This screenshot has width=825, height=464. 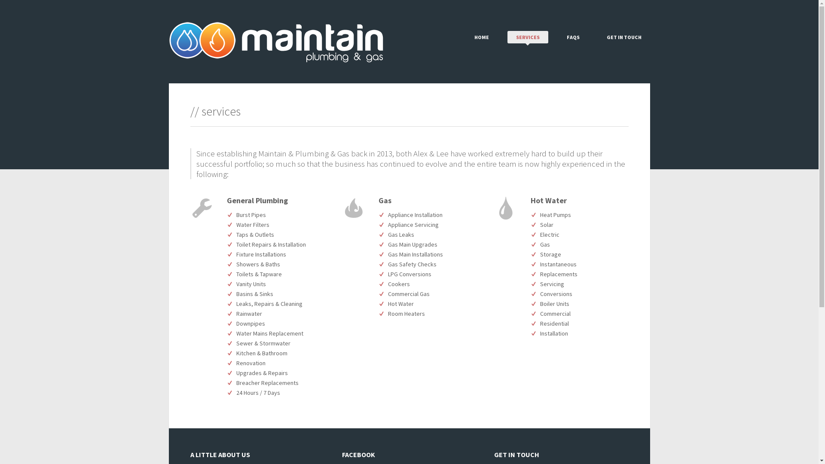 I want to click on SERVICES, so click(x=528, y=37).